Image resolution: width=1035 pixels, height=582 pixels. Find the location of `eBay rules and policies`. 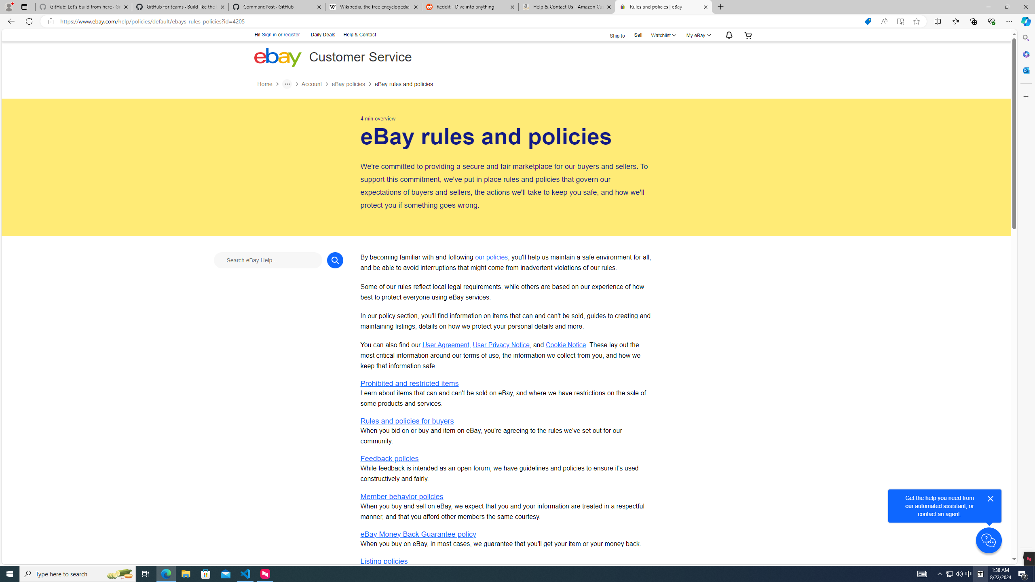

eBay rules and policies is located at coordinates (403, 84).